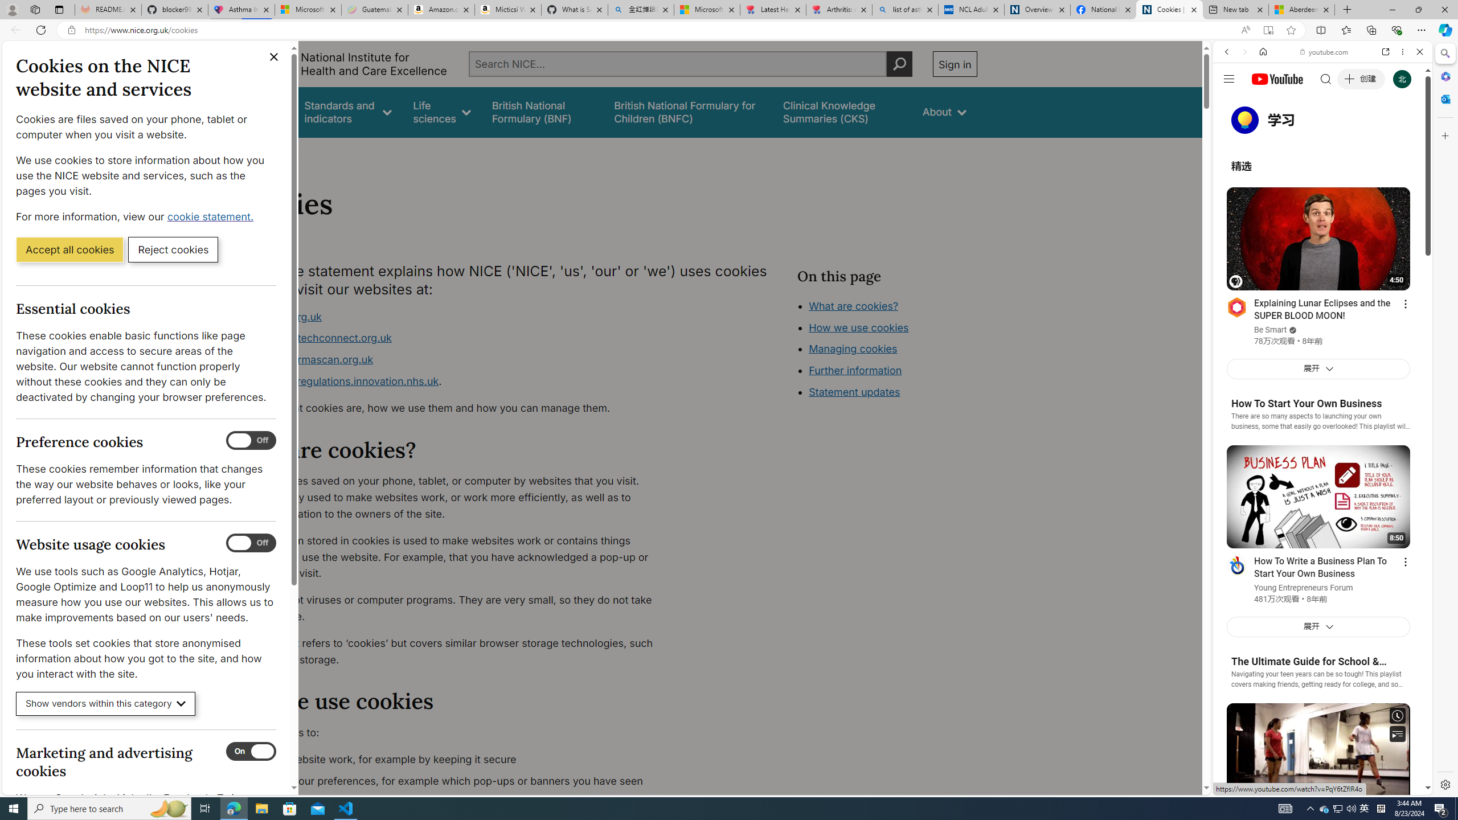 The height and width of the screenshot is (820, 1458). I want to click on www.digitalregulations.innovation.nhs.uk, so click(338, 380).